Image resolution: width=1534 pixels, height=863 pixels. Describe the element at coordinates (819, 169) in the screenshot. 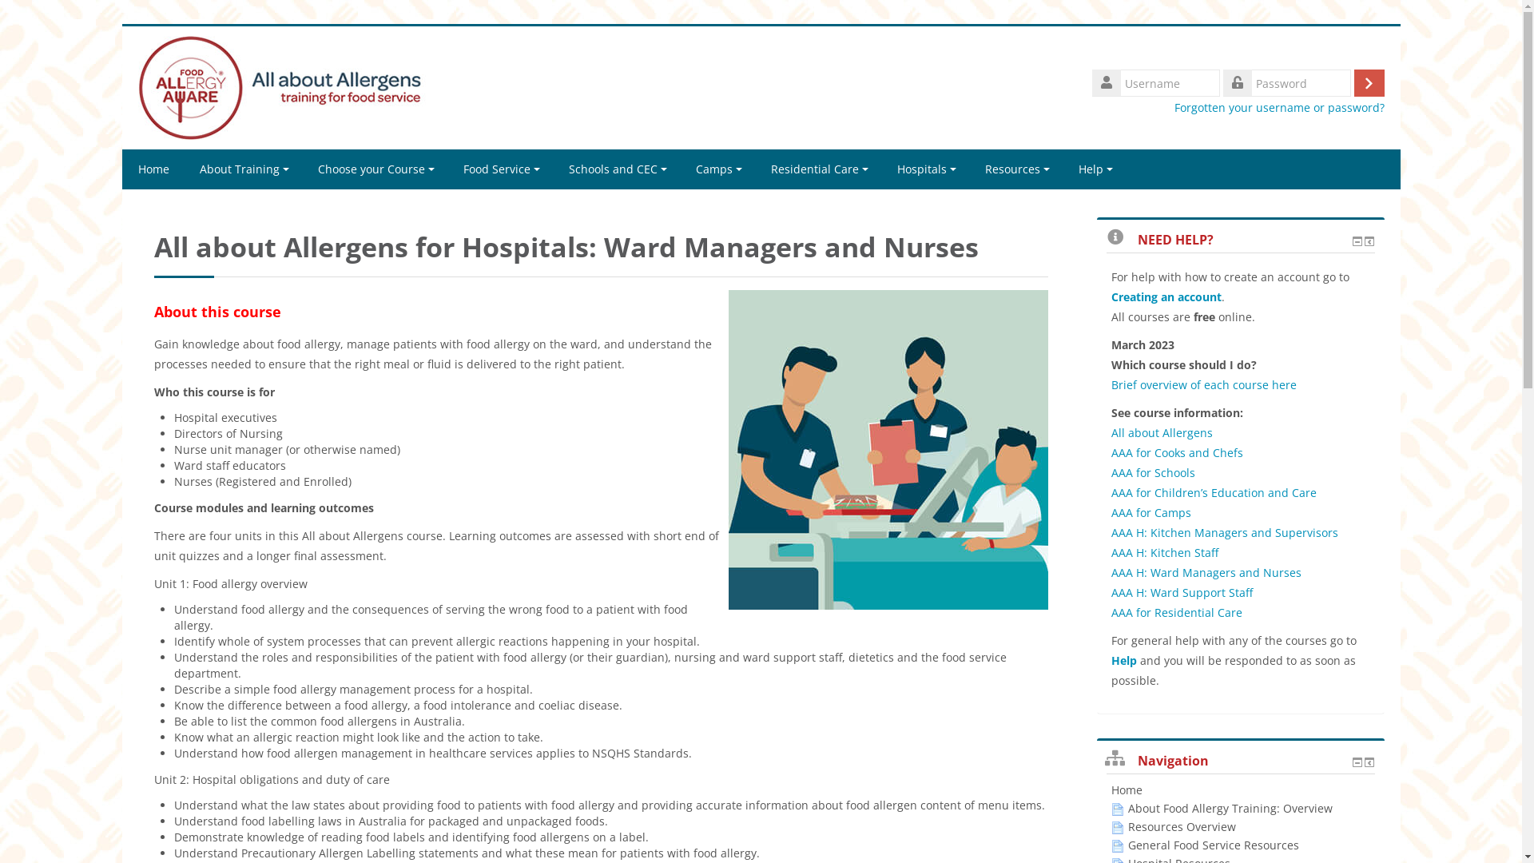

I see `Residential Care` at that location.